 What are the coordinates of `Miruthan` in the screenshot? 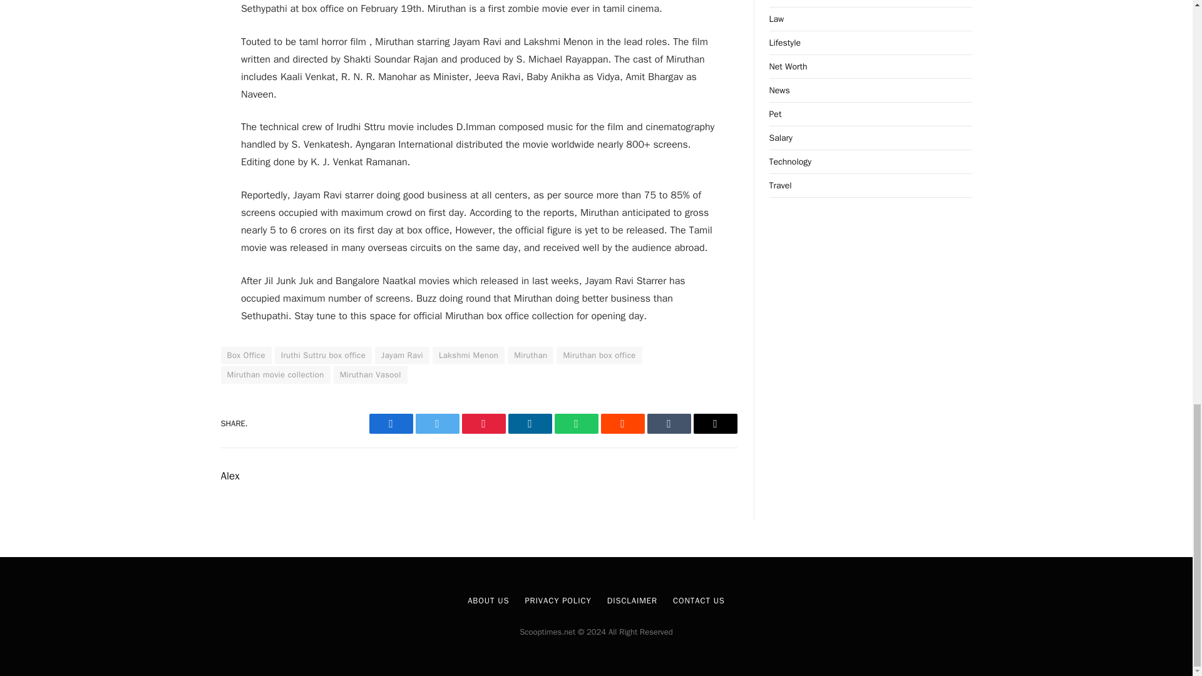 It's located at (530, 356).